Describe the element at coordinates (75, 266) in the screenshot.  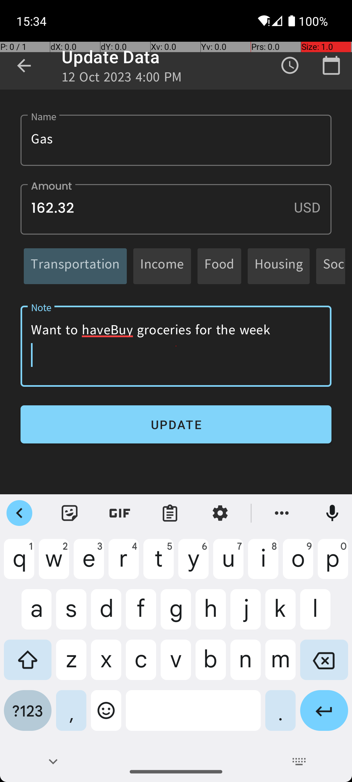
I see `Transportation` at that location.